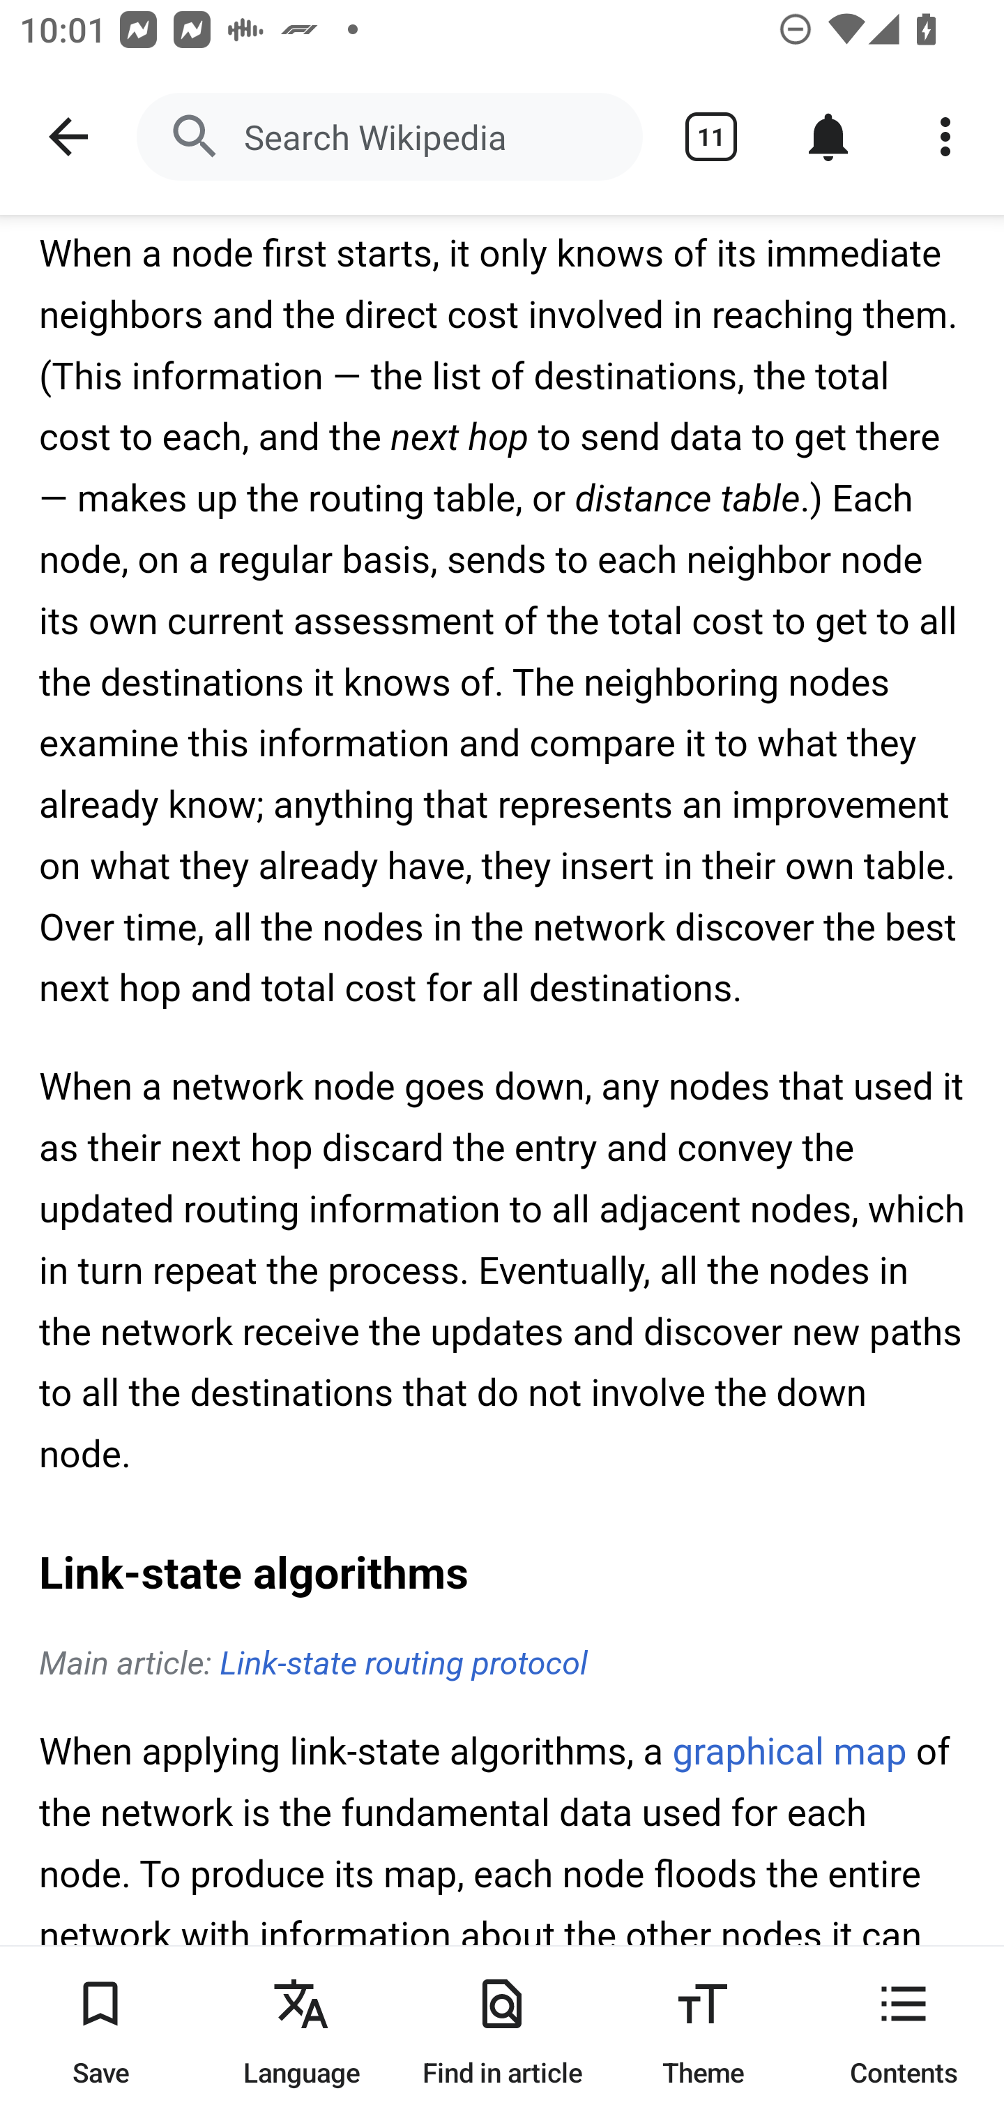  What do you see at coordinates (68, 137) in the screenshot?
I see `Navigate up` at bounding box center [68, 137].